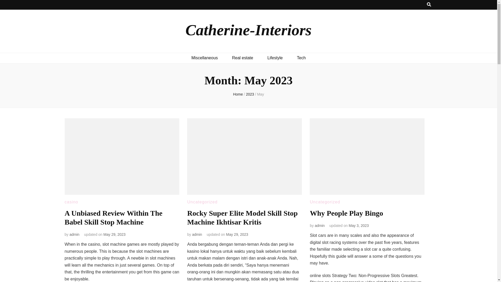 The image size is (501, 282). What do you see at coordinates (260, 94) in the screenshot?
I see `May` at bounding box center [260, 94].